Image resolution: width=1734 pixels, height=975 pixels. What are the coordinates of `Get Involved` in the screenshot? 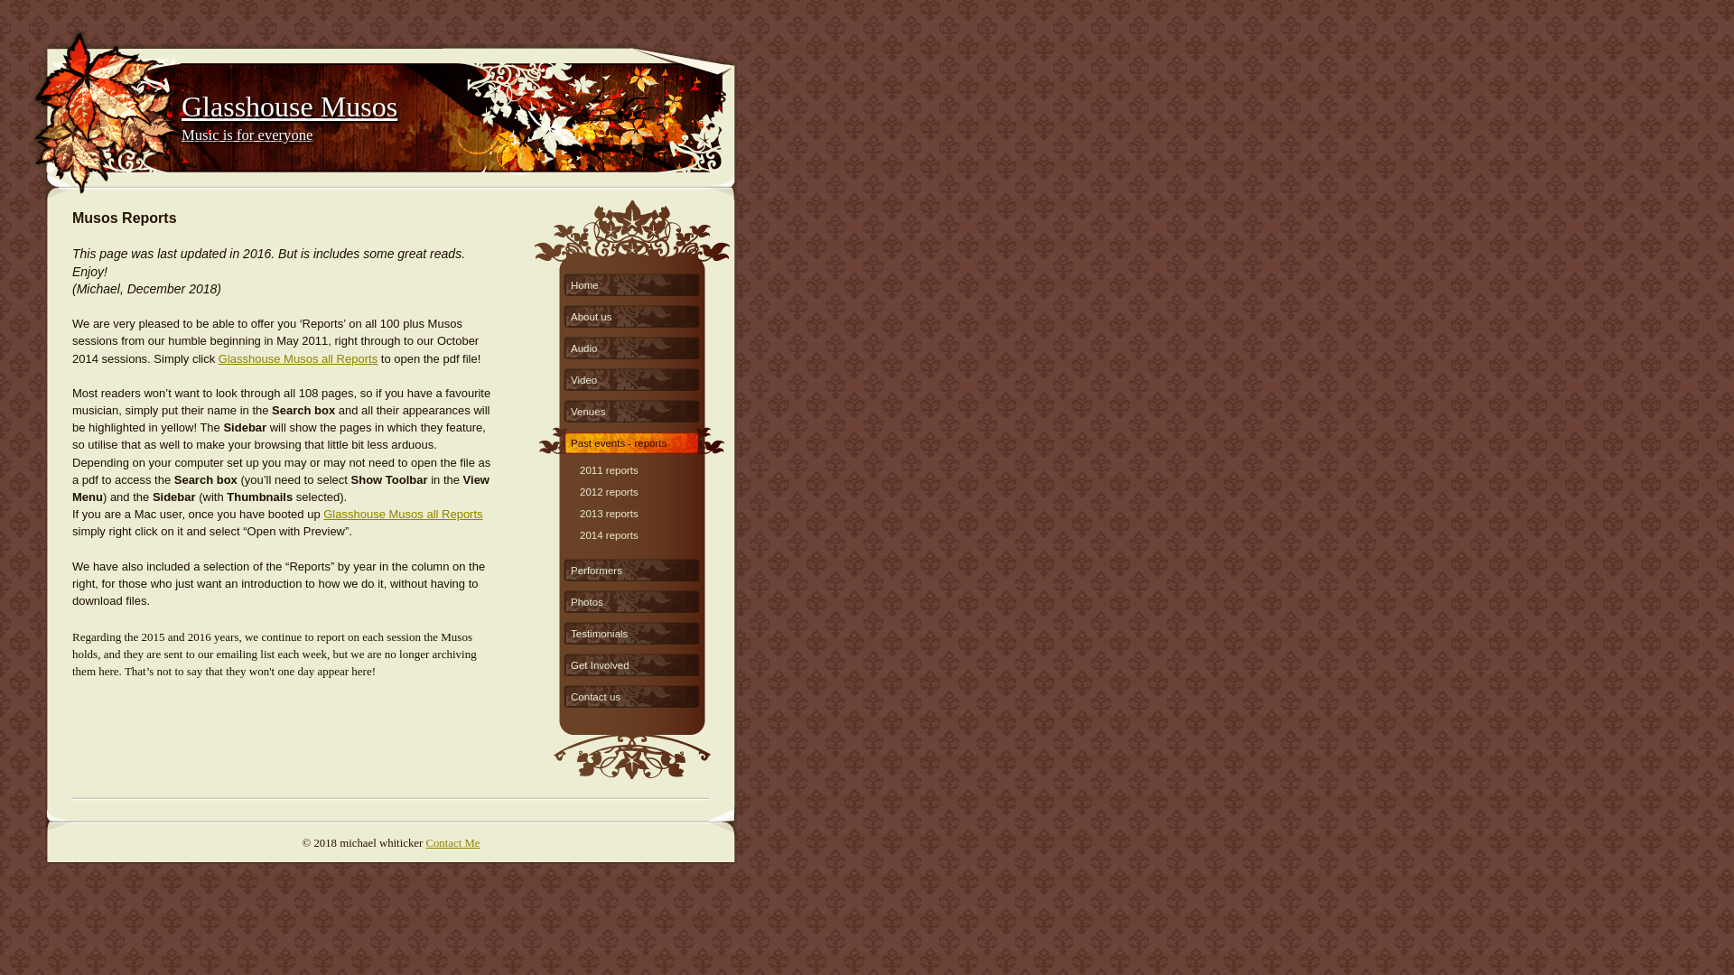 It's located at (632, 663).